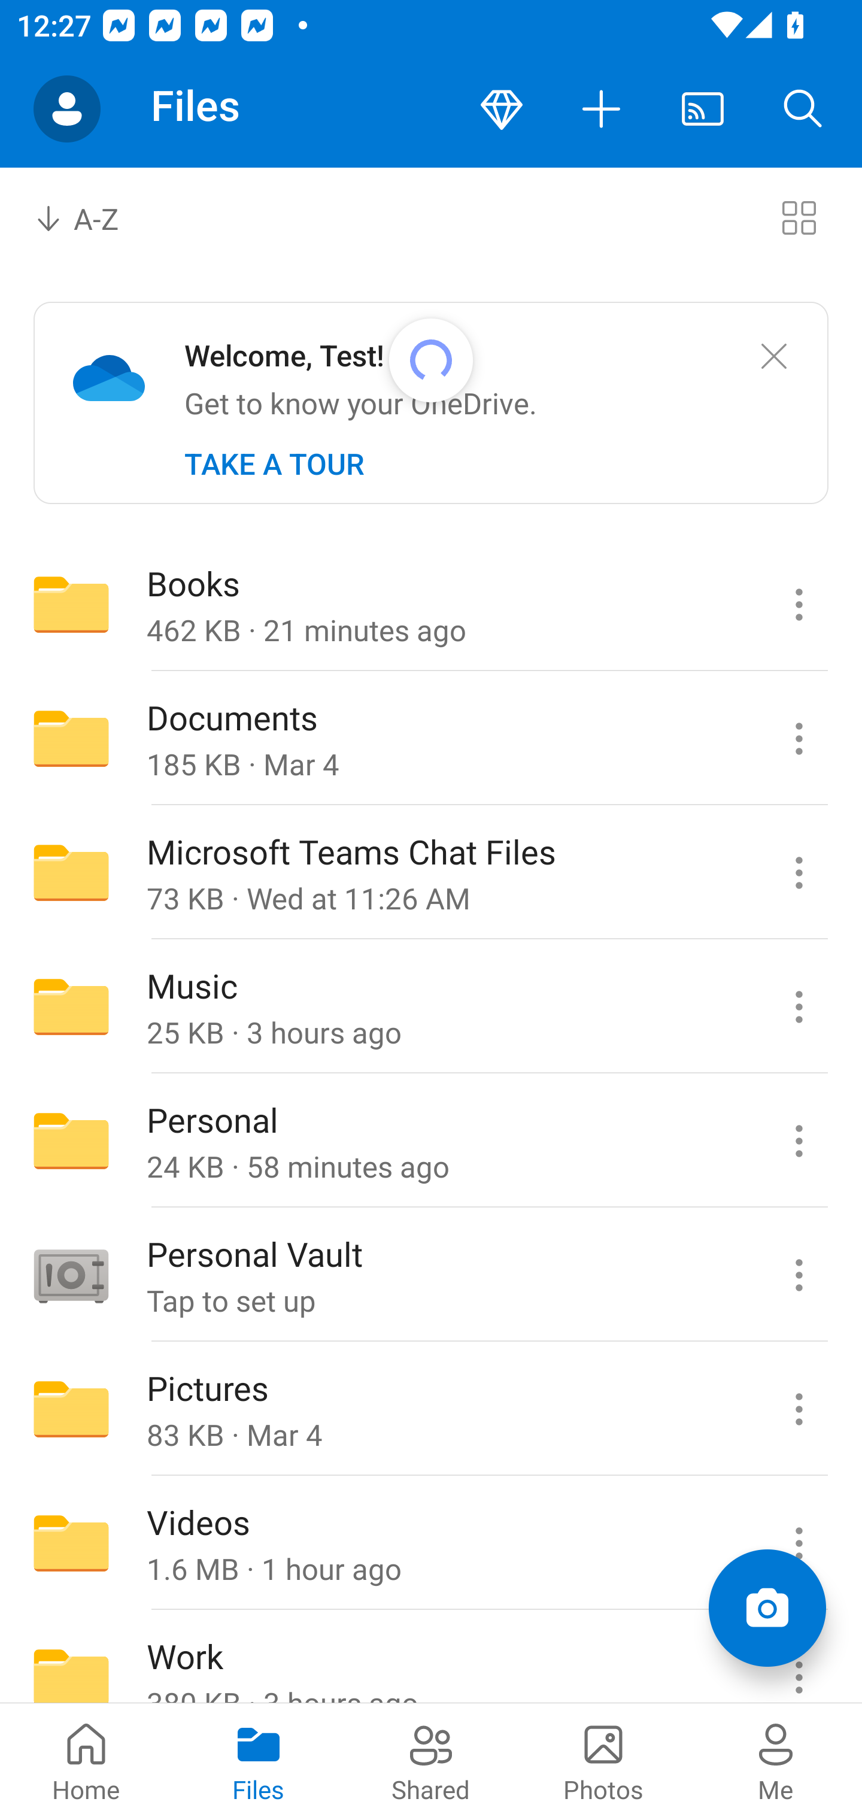 The image size is (862, 1820). What do you see at coordinates (431, 1543) in the screenshot?
I see `Folder Videos 1.6 MB · 1 hour ago Videos commands` at bounding box center [431, 1543].